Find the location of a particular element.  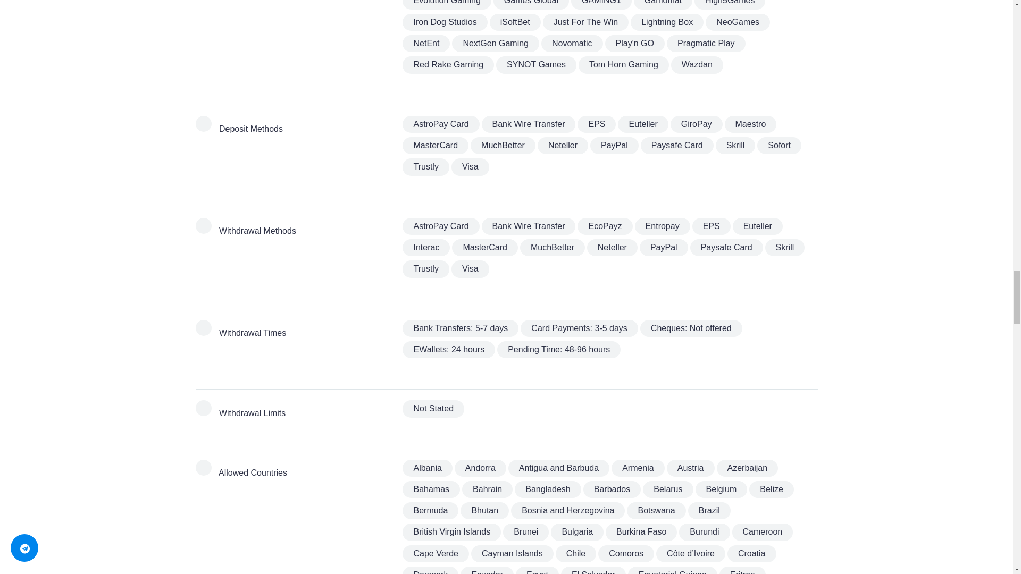

NeoGames is located at coordinates (737, 22).